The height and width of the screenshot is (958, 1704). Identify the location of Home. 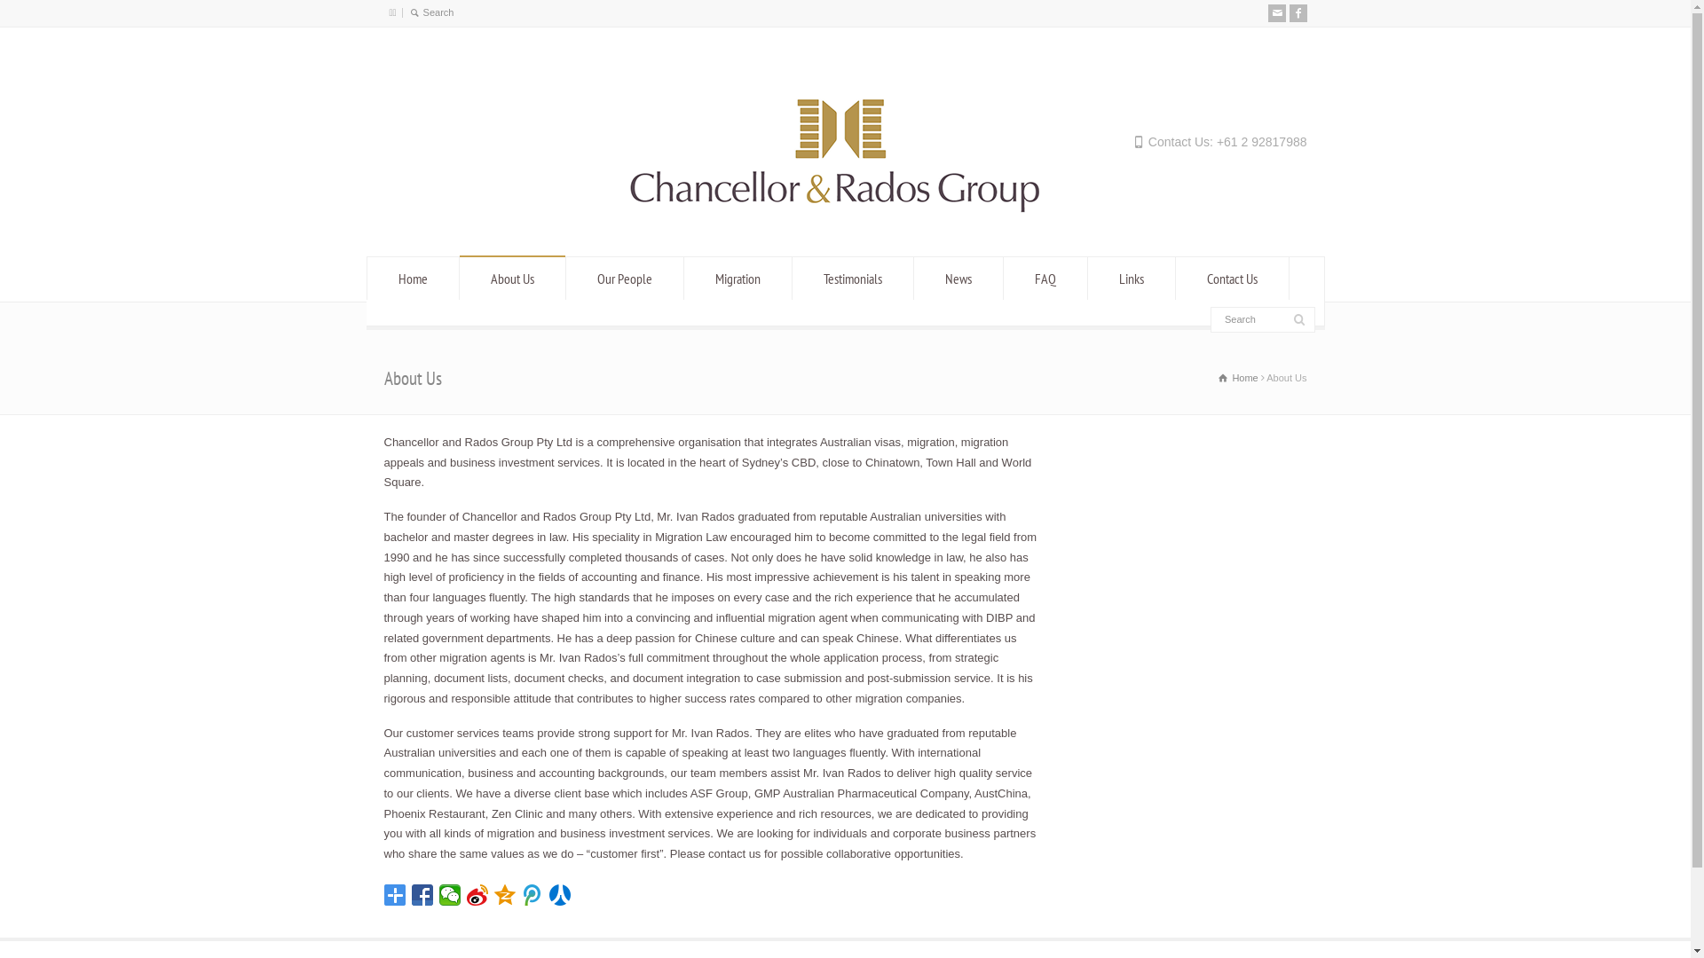
(1238, 378).